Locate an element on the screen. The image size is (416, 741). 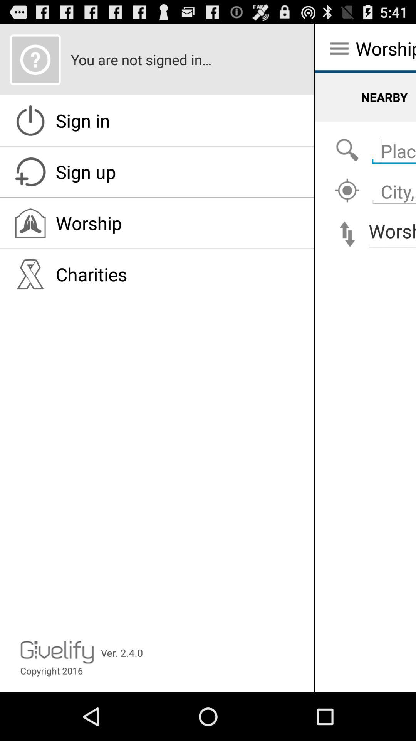
select the icon below the nearby icon is located at coordinates (347, 151).